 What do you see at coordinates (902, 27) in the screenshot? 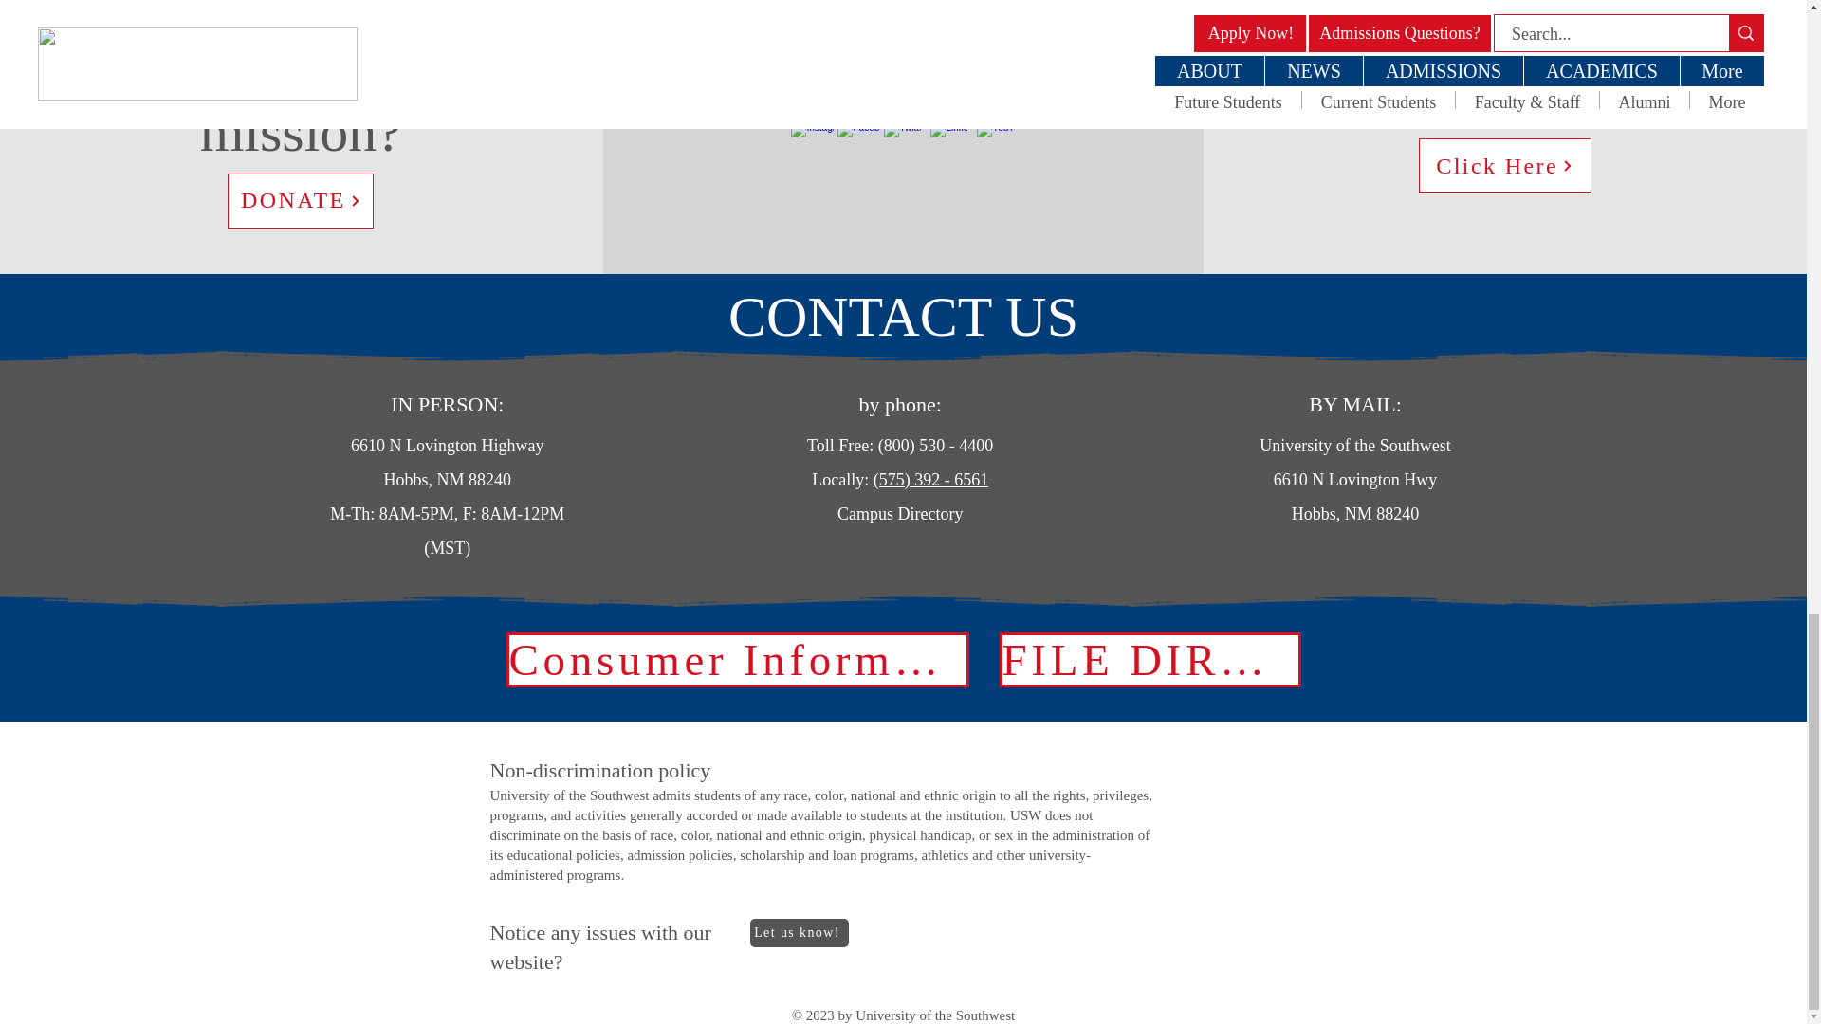
I see `Main Logo` at bounding box center [902, 27].